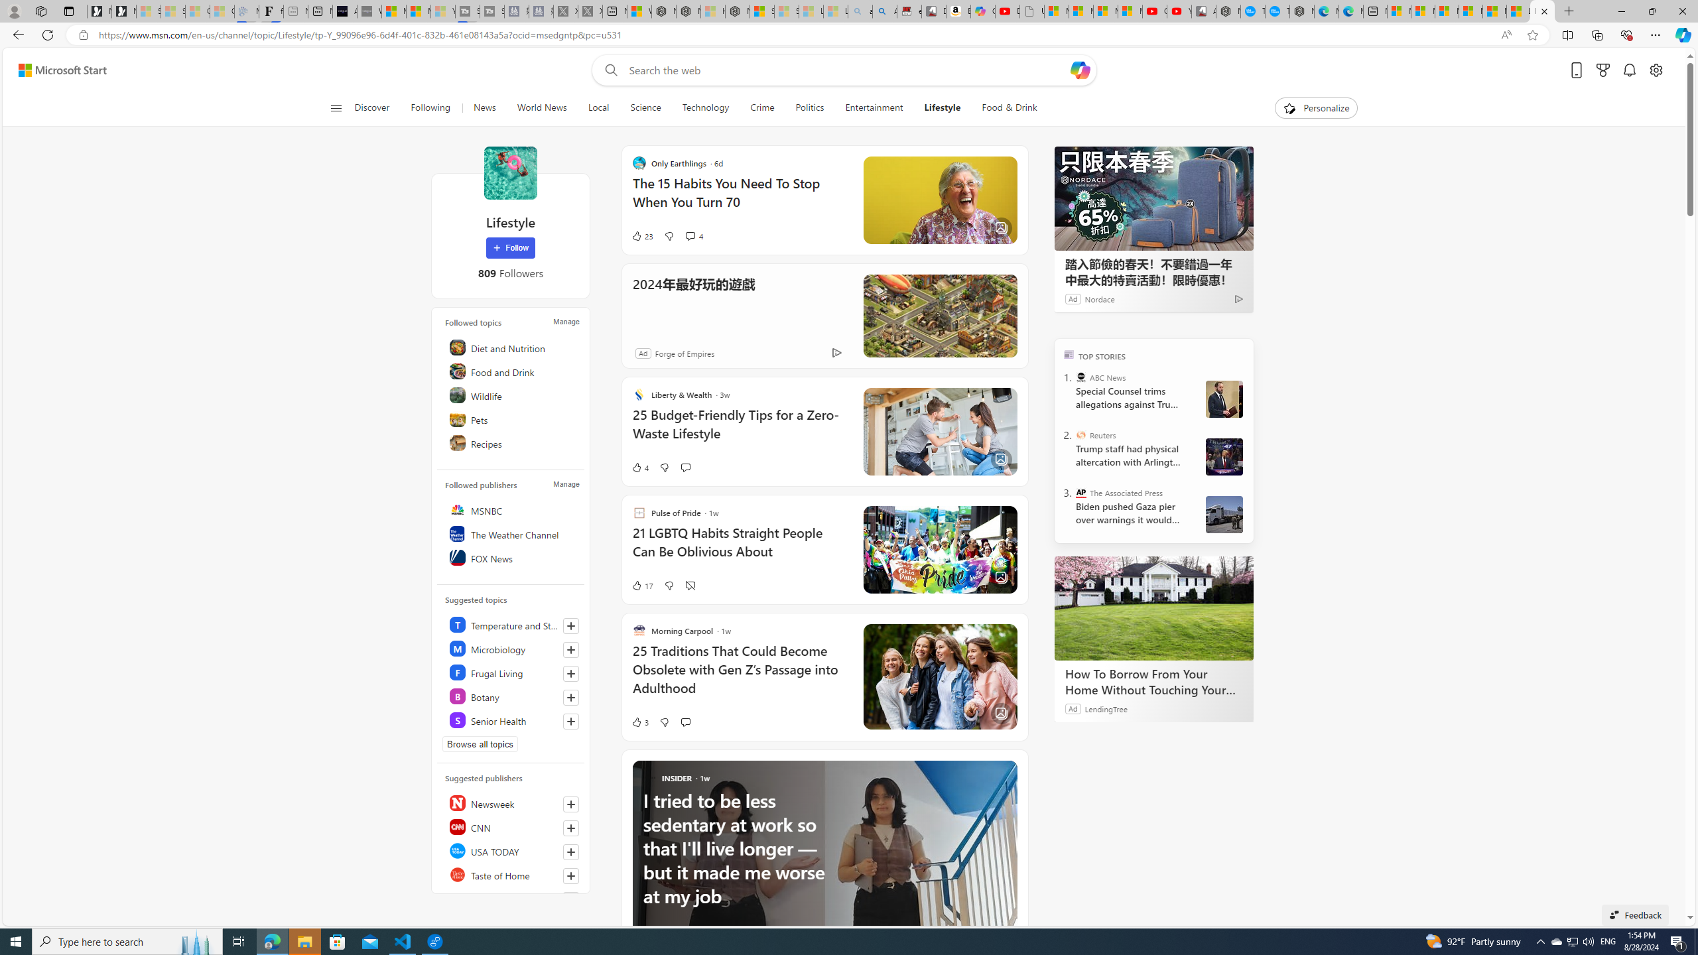 Image resolution: width=1698 pixels, height=955 pixels. Describe the element at coordinates (570, 722) in the screenshot. I see `Follow this topic` at that location.